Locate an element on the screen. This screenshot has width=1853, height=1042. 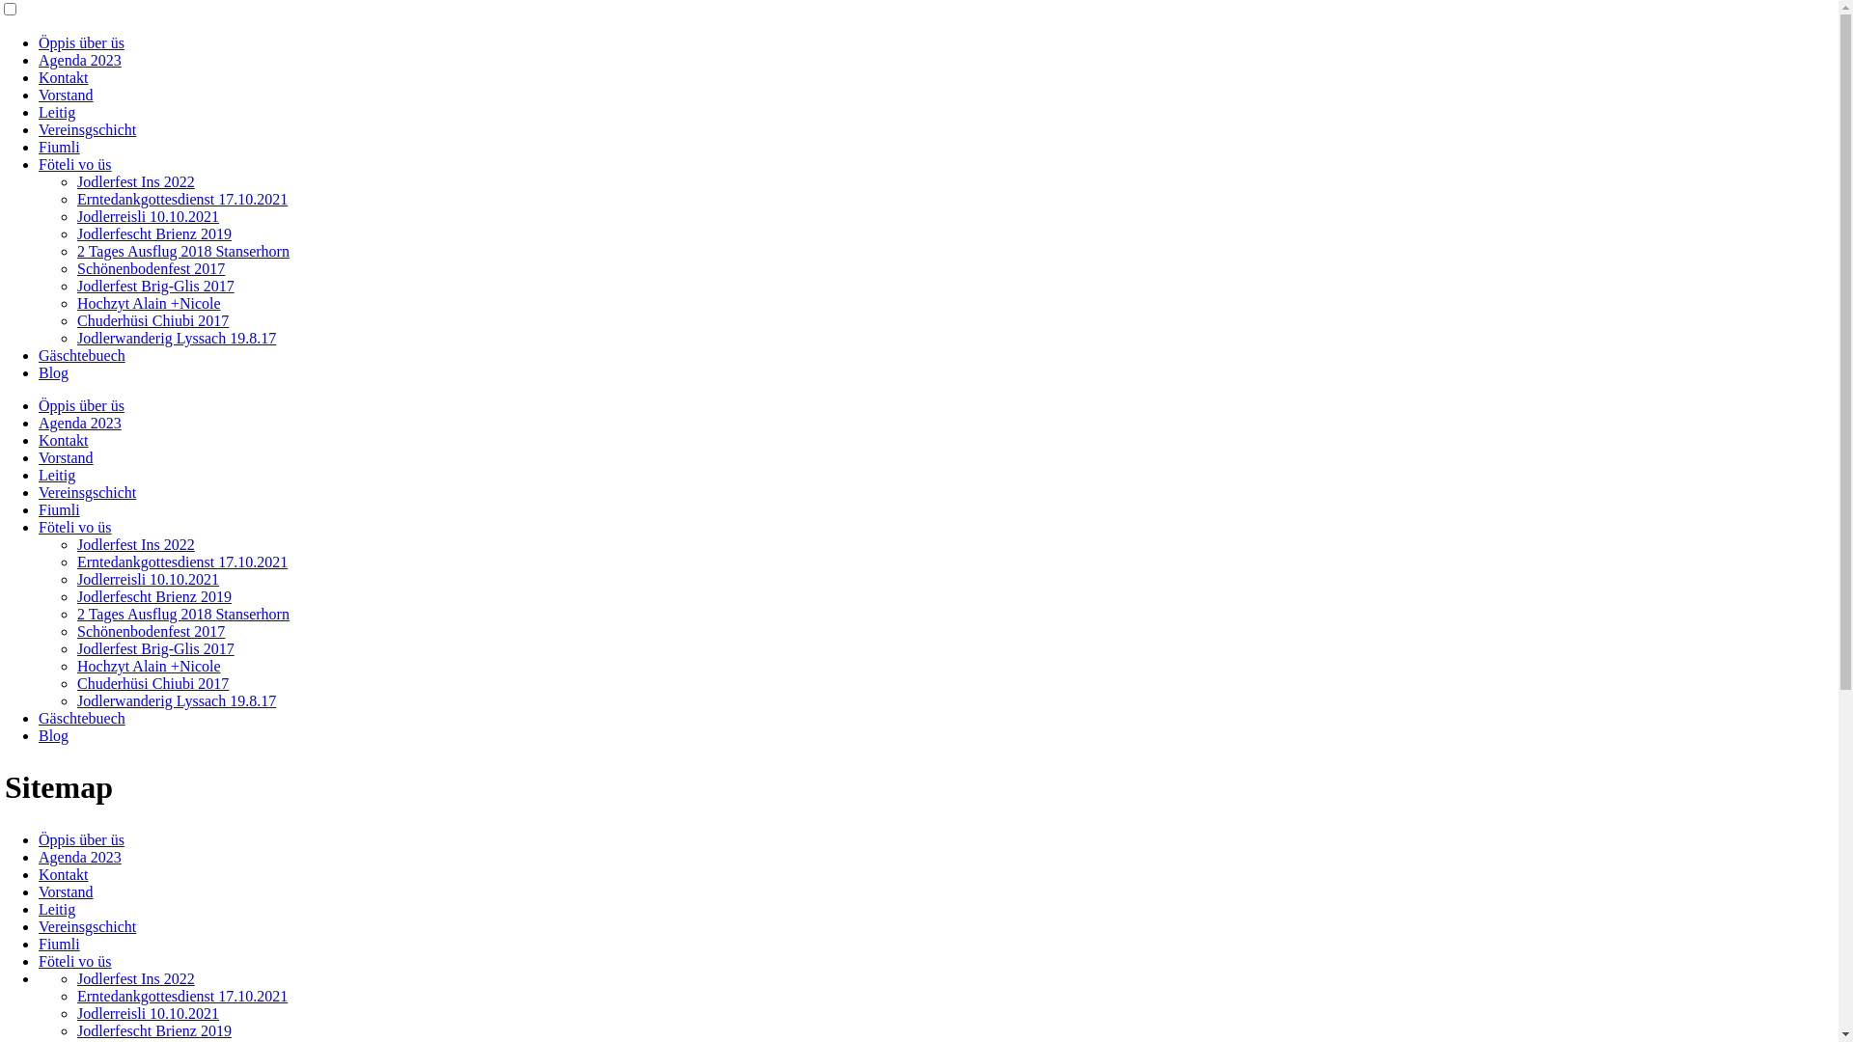
Agenda 2023 is located at coordinates (80, 423).